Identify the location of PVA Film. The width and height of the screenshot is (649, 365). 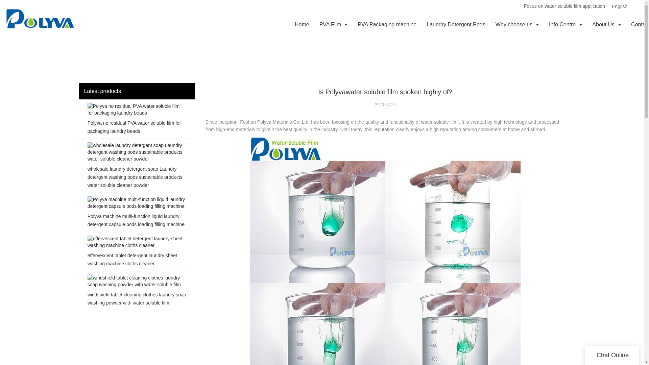
(333, 24).